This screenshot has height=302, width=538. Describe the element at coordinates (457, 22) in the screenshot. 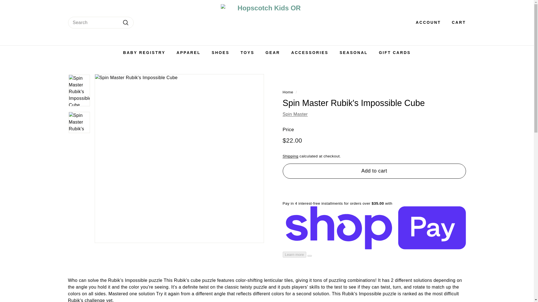

I see `CART` at that location.